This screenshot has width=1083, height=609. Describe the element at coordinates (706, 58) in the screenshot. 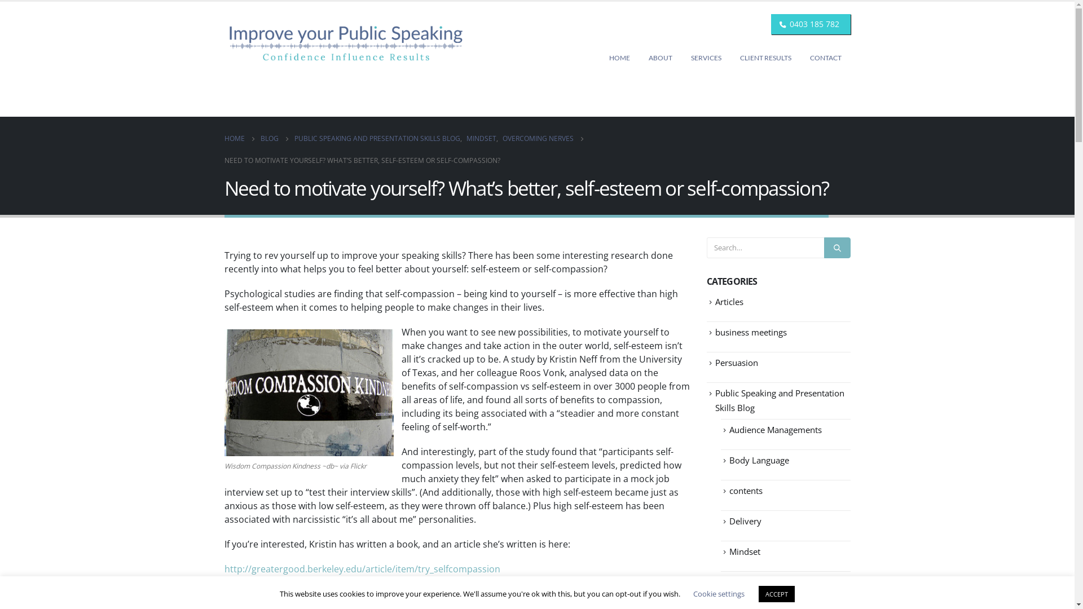

I see `SERVICES` at that location.